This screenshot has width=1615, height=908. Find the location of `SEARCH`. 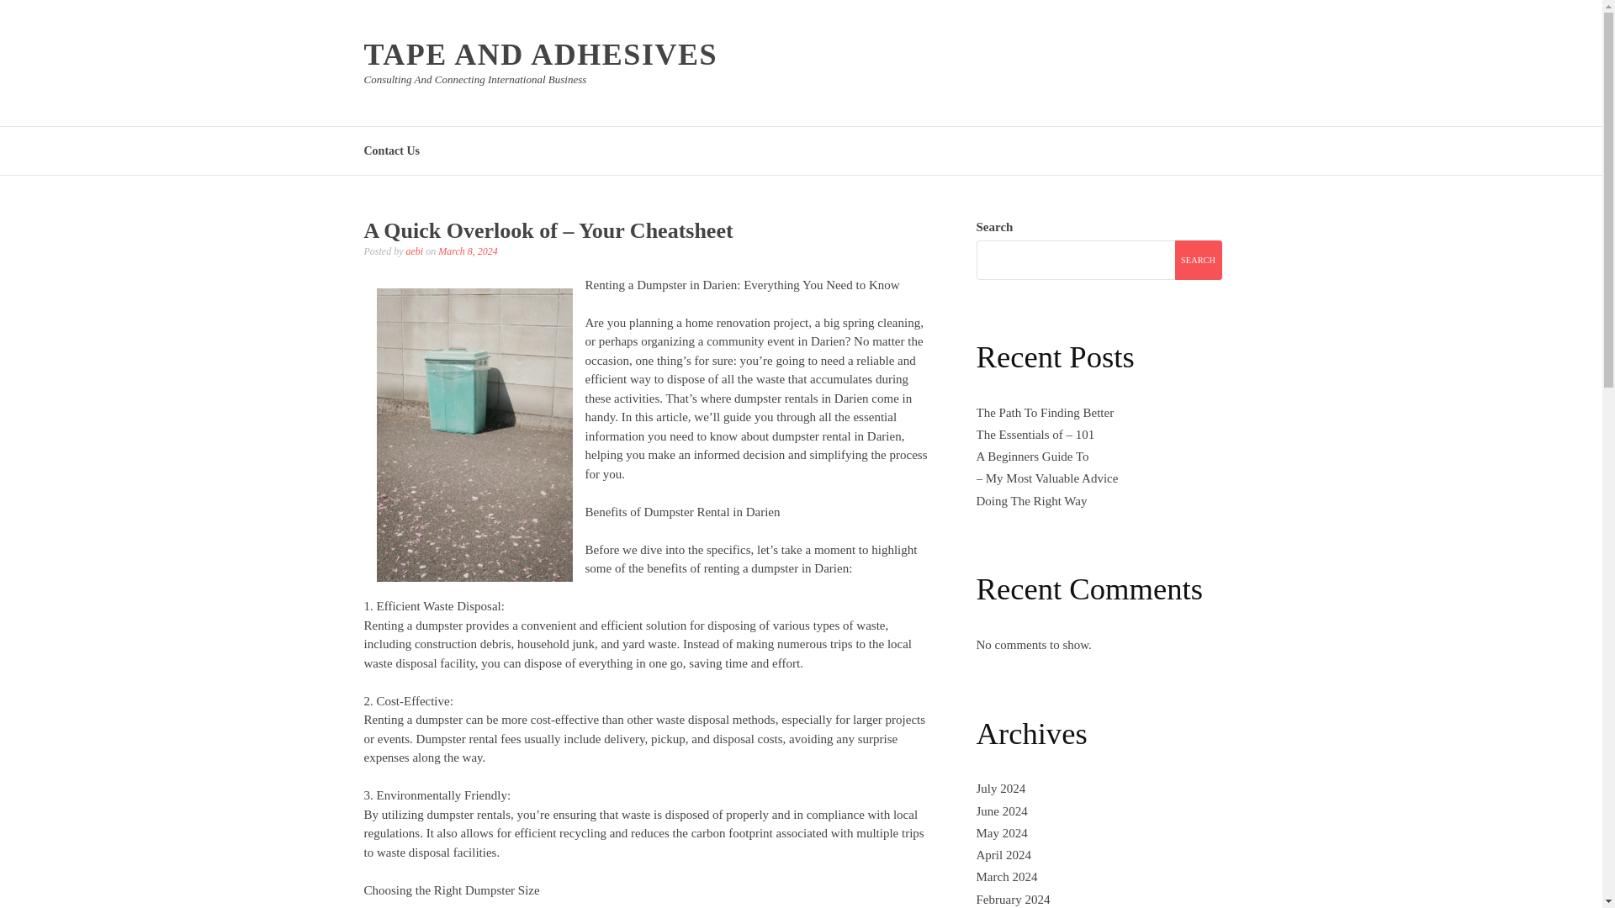

SEARCH is located at coordinates (1197, 260).